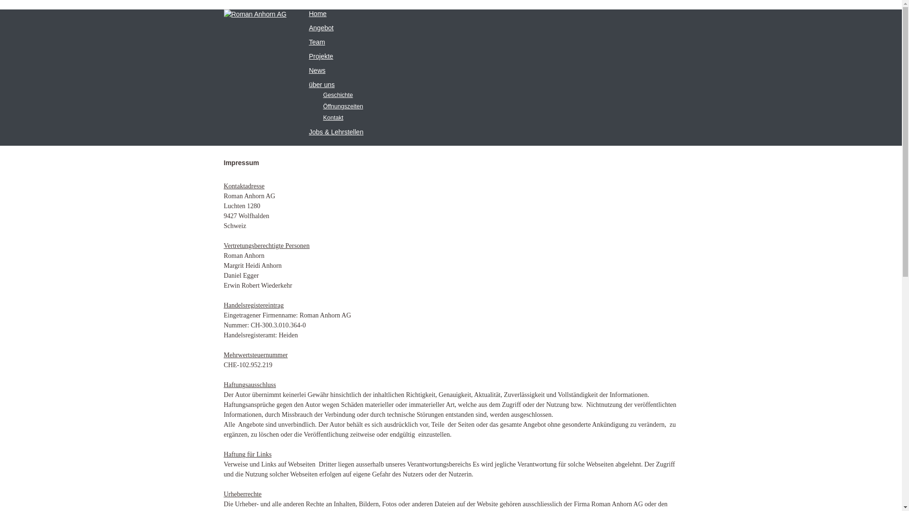 The image size is (909, 511). What do you see at coordinates (338, 95) in the screenshot?
I see `Geschichte` at bounding box center [338, 95].